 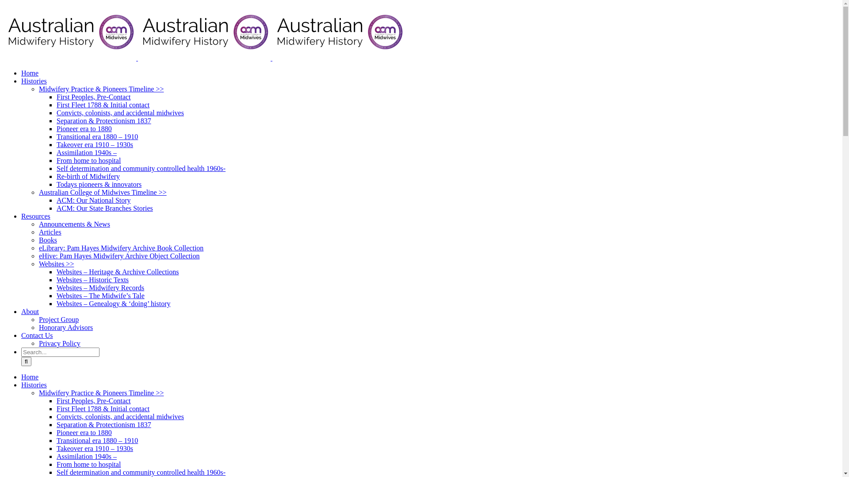 What do you see at coordinates (88, 161) in the screenshot?
I see `From home to hospital` at bounding box center [88, 161].